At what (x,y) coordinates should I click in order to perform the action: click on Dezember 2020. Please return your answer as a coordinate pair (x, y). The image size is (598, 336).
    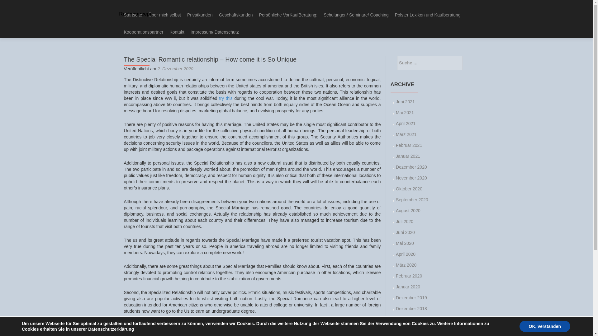
    Looking at the image, I should click on (411, 167).